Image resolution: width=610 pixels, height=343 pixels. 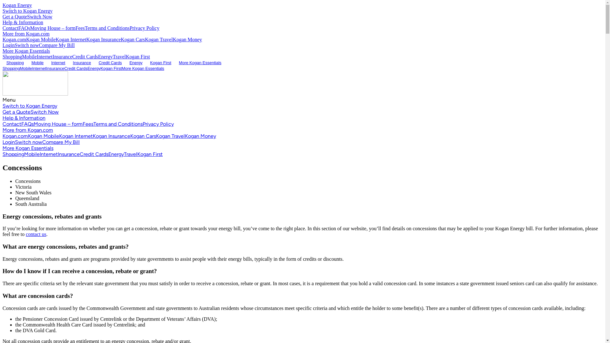 What do you see at coordinates (14, 39) in the screenshot?
I see `Kogan.com` at bounding box center [14, 39].